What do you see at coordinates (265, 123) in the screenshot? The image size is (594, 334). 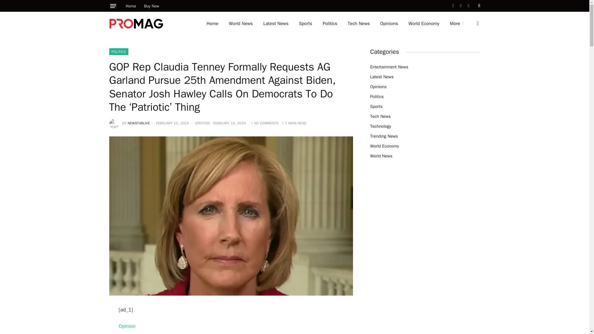 I see `NO COMMENTS` at bounding box center [265, 123].